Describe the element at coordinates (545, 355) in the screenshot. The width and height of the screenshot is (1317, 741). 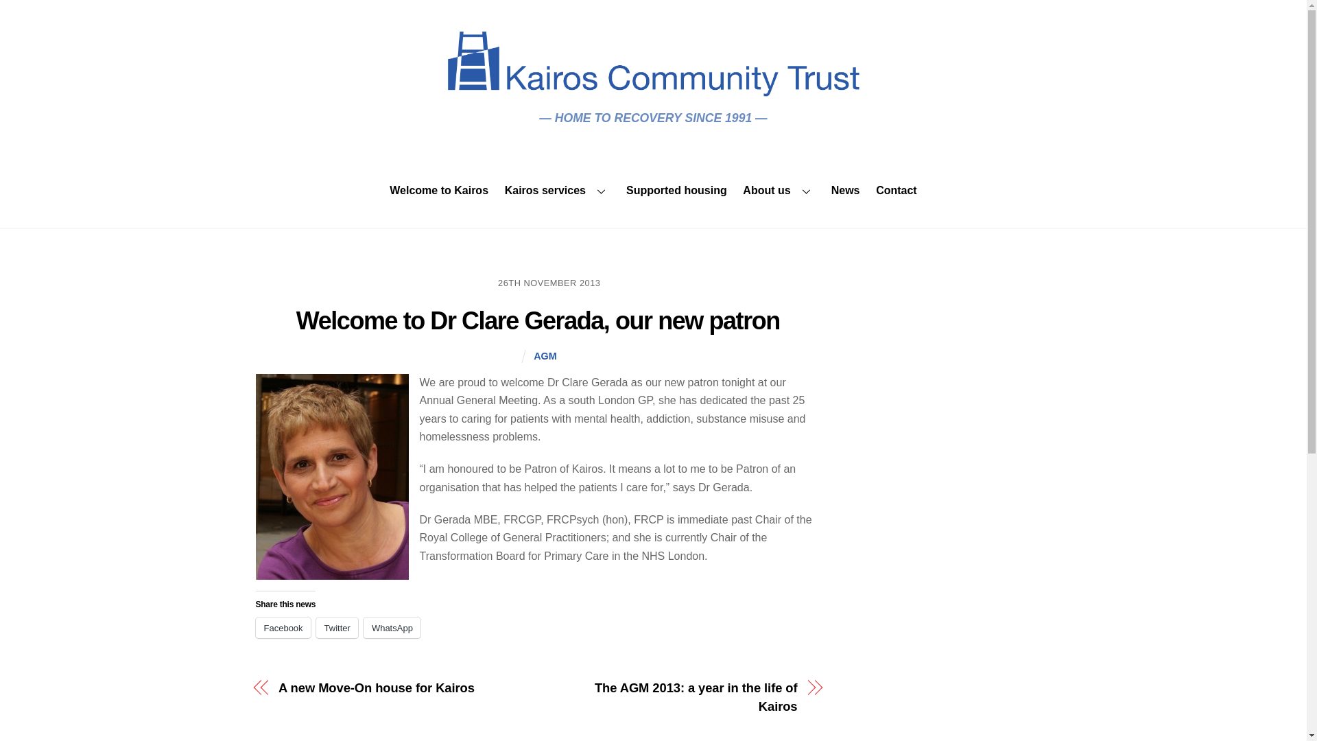
I see `AGM` at that location.